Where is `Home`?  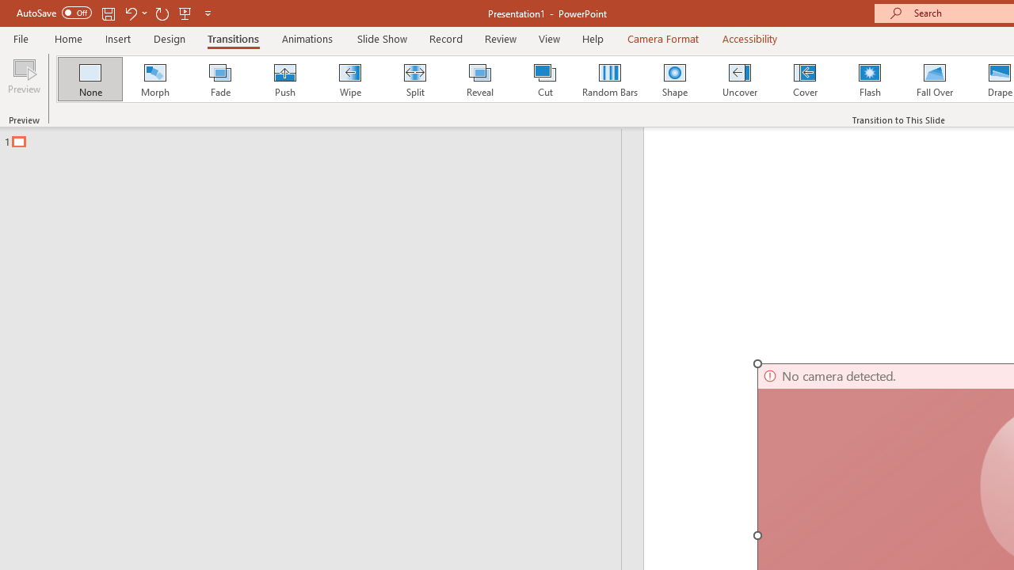 Home is located at coordinates (68, 38).